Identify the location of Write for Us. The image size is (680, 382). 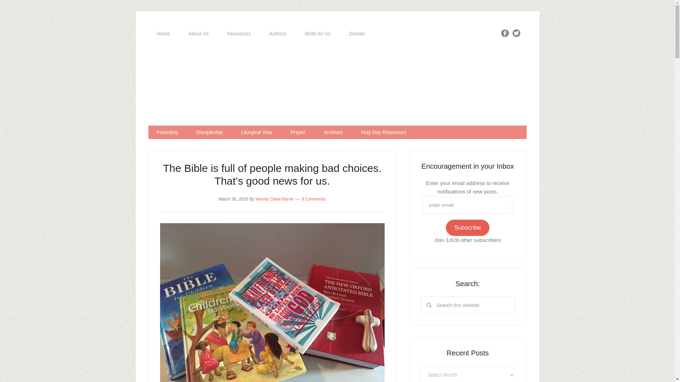
(317, 34).